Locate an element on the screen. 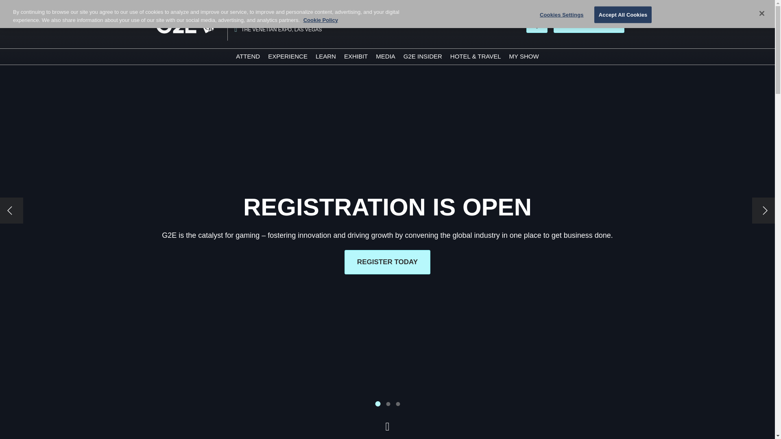  LEARN is located at coordinates (325, 56).